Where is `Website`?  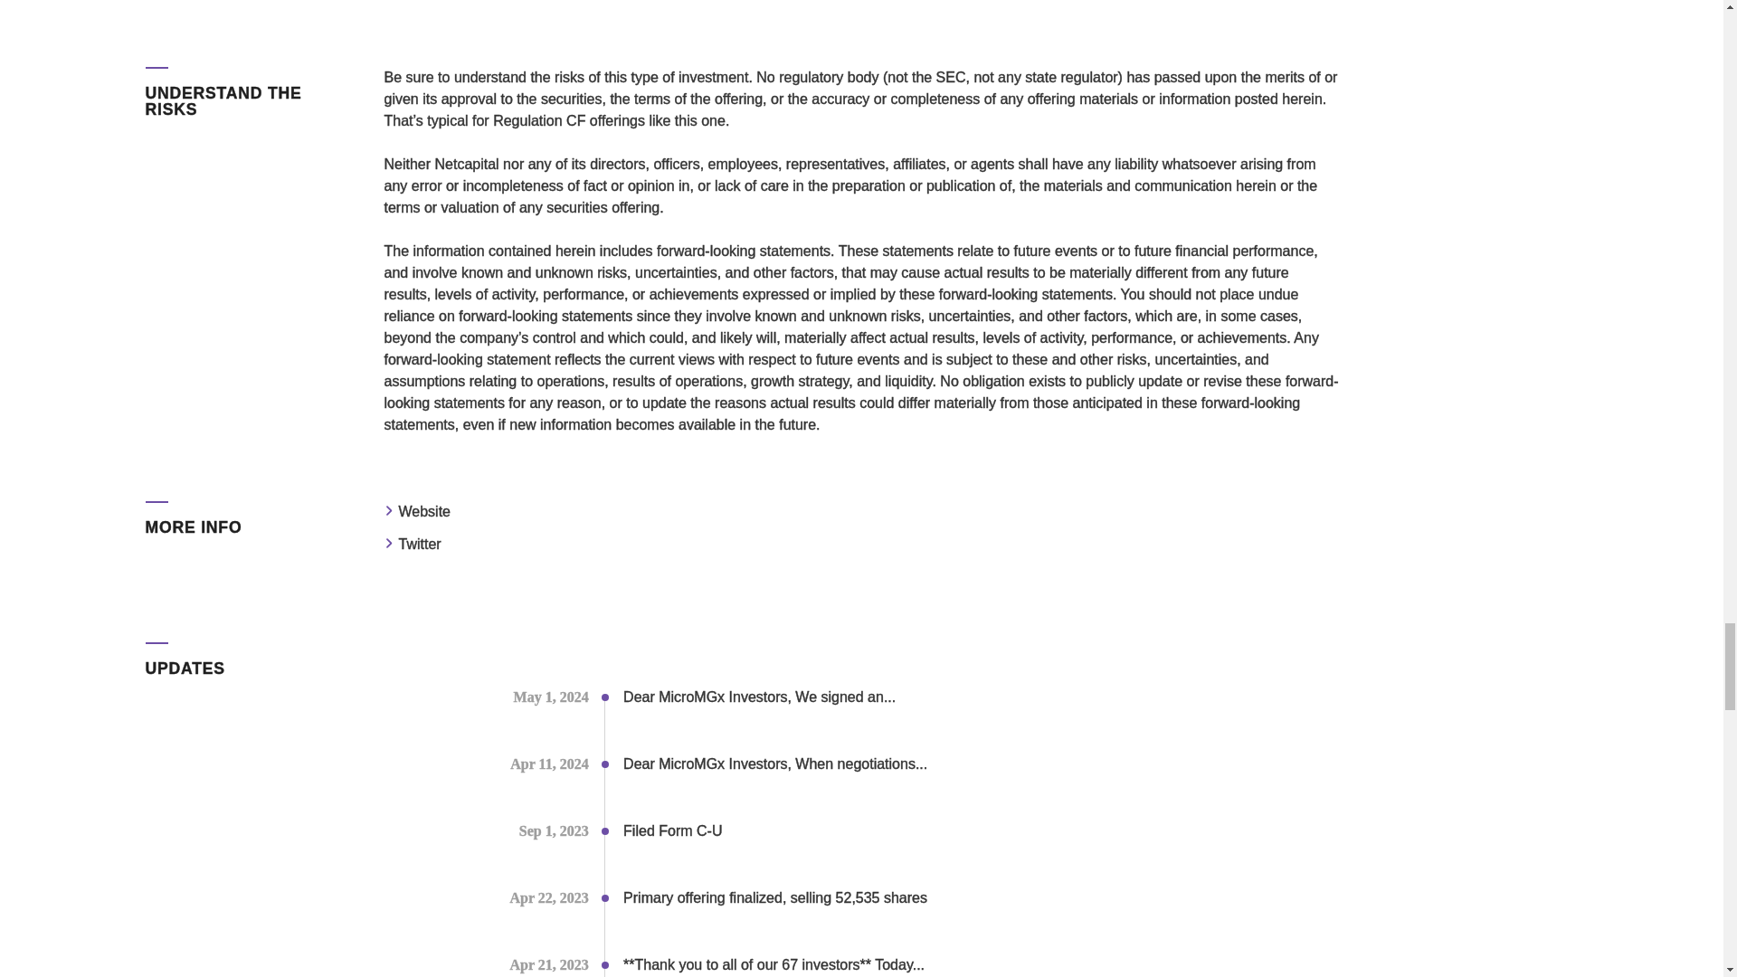 Website is located at coordinates (423, 511).